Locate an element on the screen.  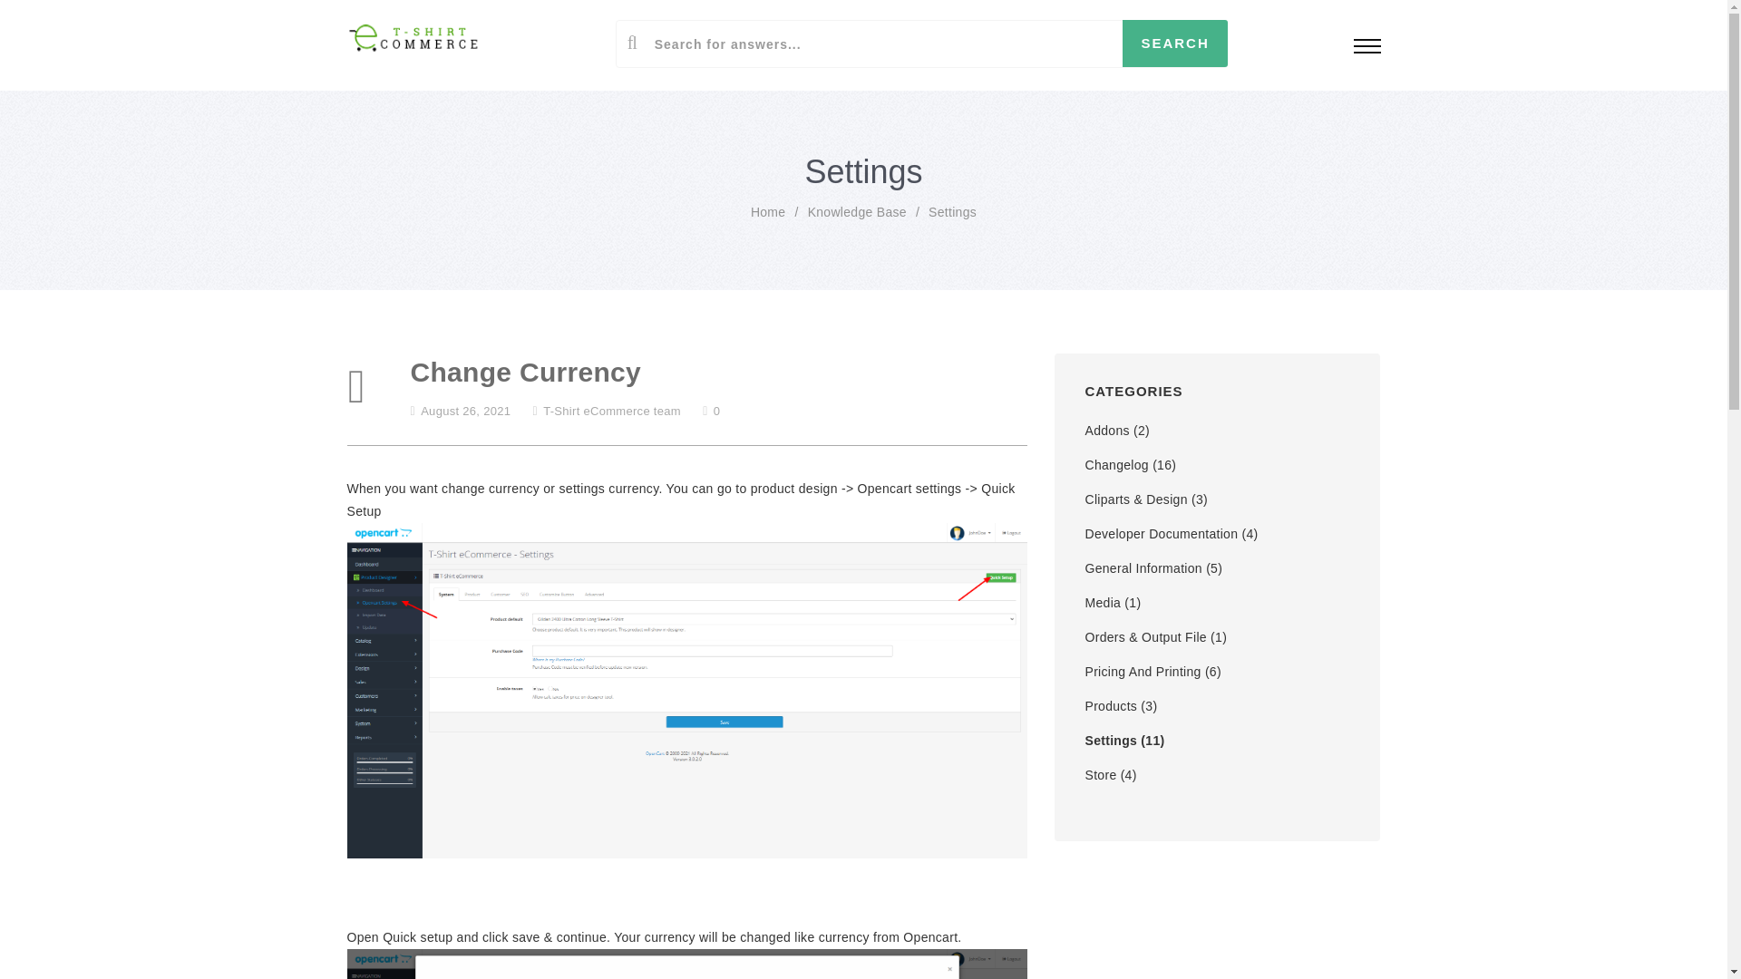
Developer Documentation is located at coordinates (1161, 534).